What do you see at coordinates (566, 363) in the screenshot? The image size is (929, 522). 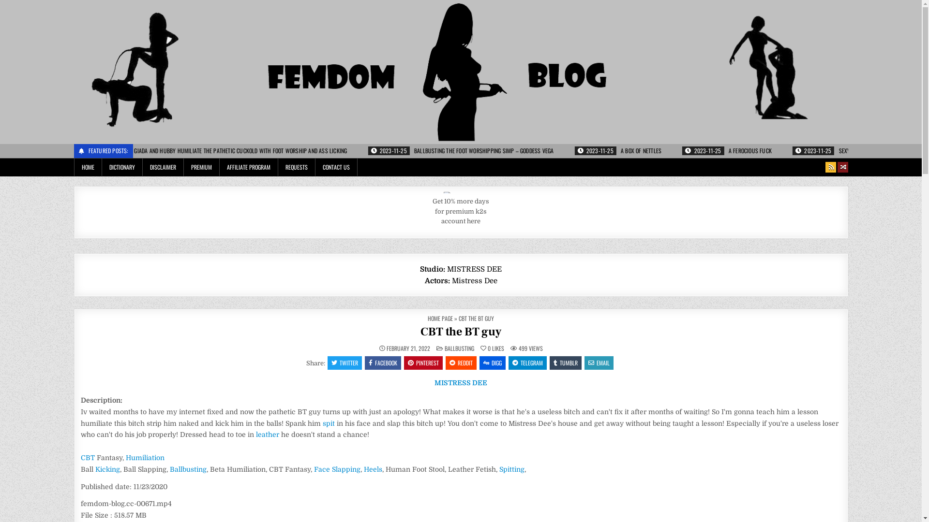 I see `TUMBLR` at bounding box center [566, 363].